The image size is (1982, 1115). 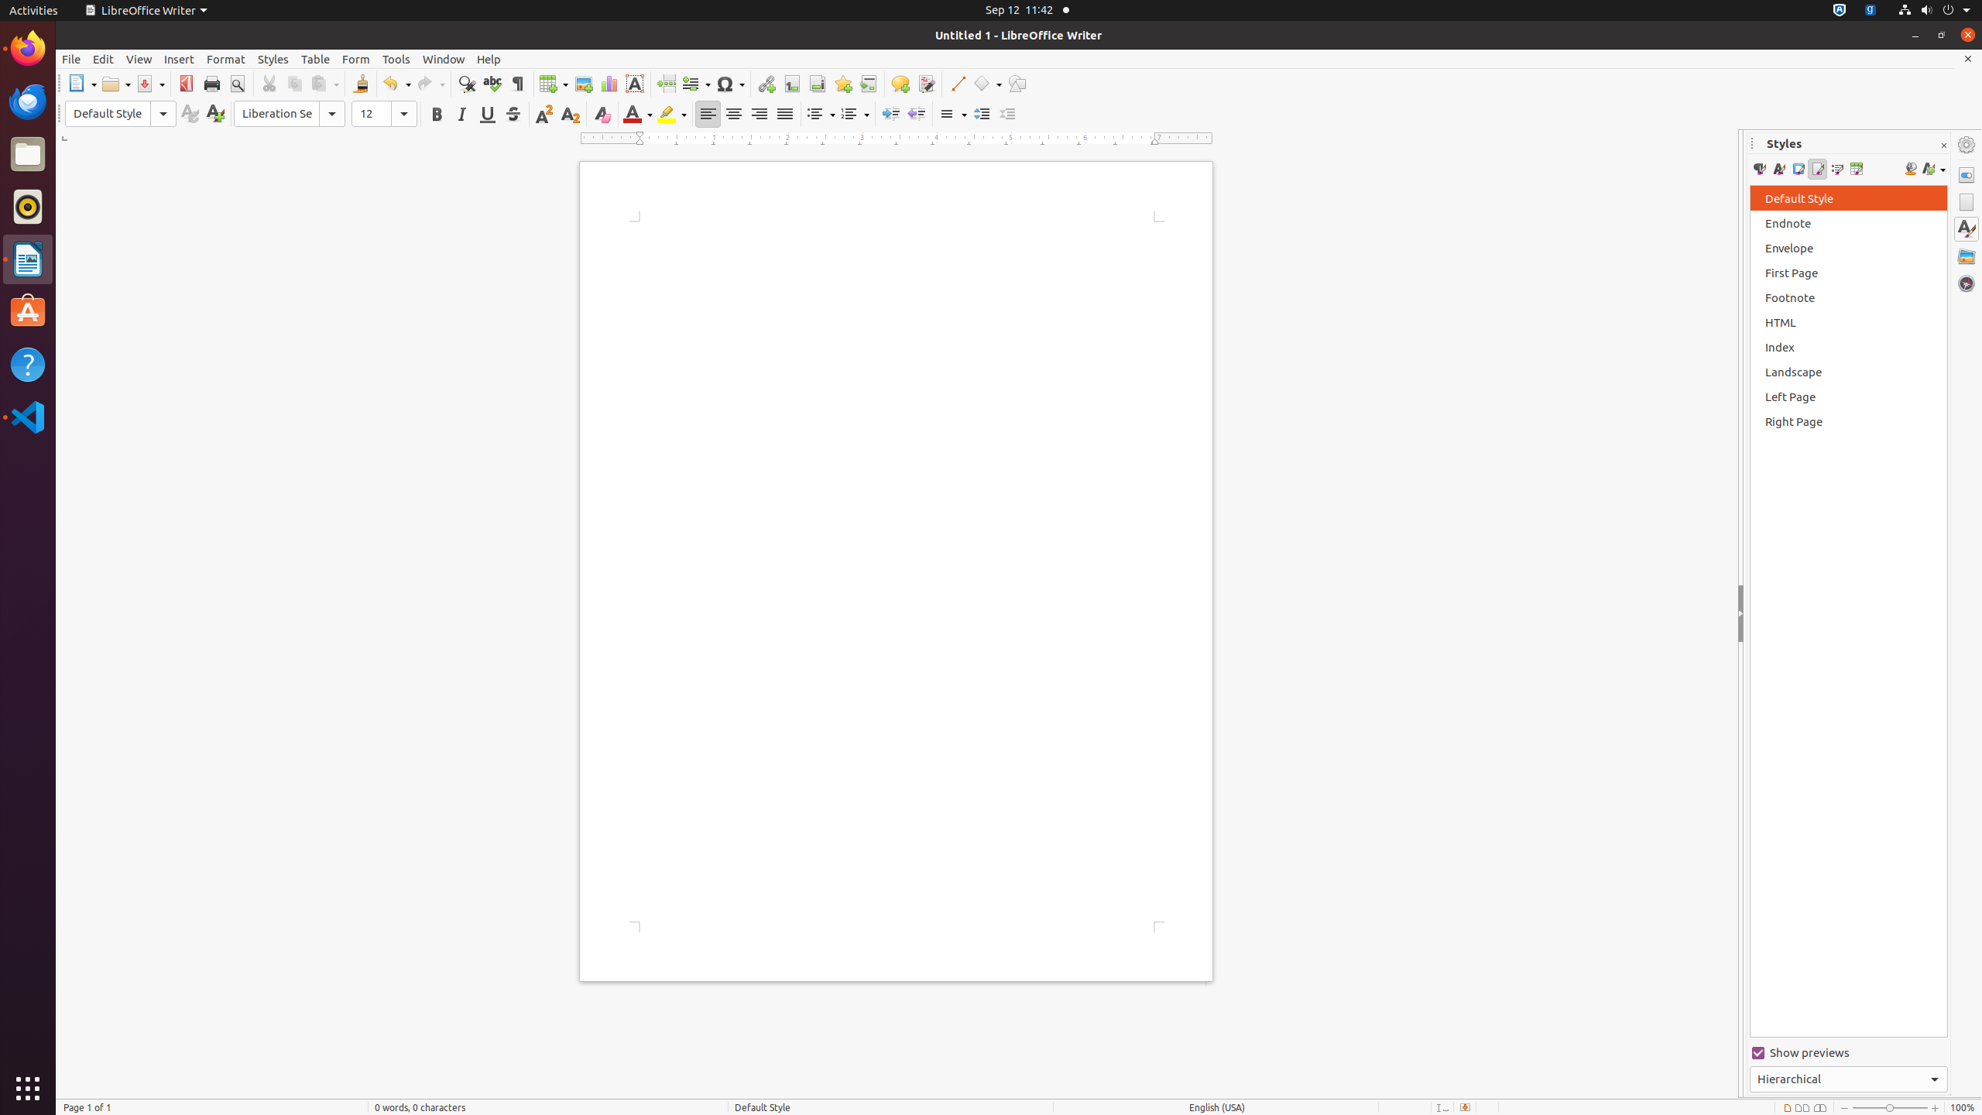 I want to click on Italic, so click(x=461, y=115).